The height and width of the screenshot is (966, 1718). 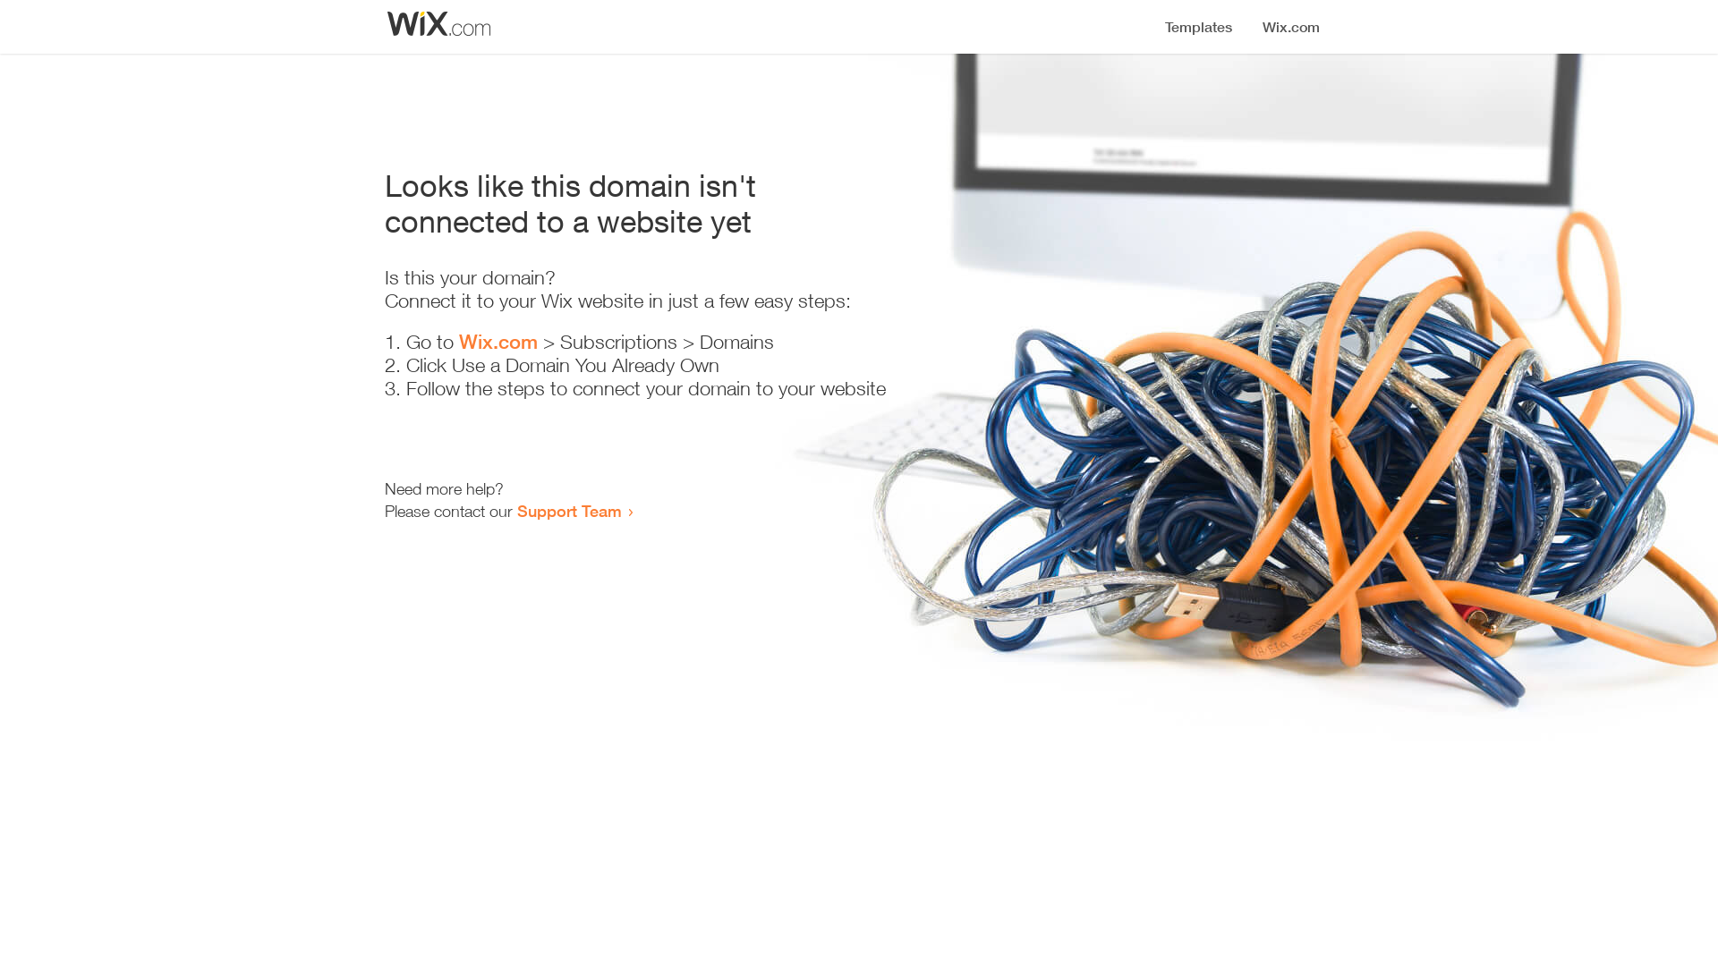 What do you see at coordinates (569, 511) in the screenshot?
I see `Support Team` at bounding box center [569, 511].